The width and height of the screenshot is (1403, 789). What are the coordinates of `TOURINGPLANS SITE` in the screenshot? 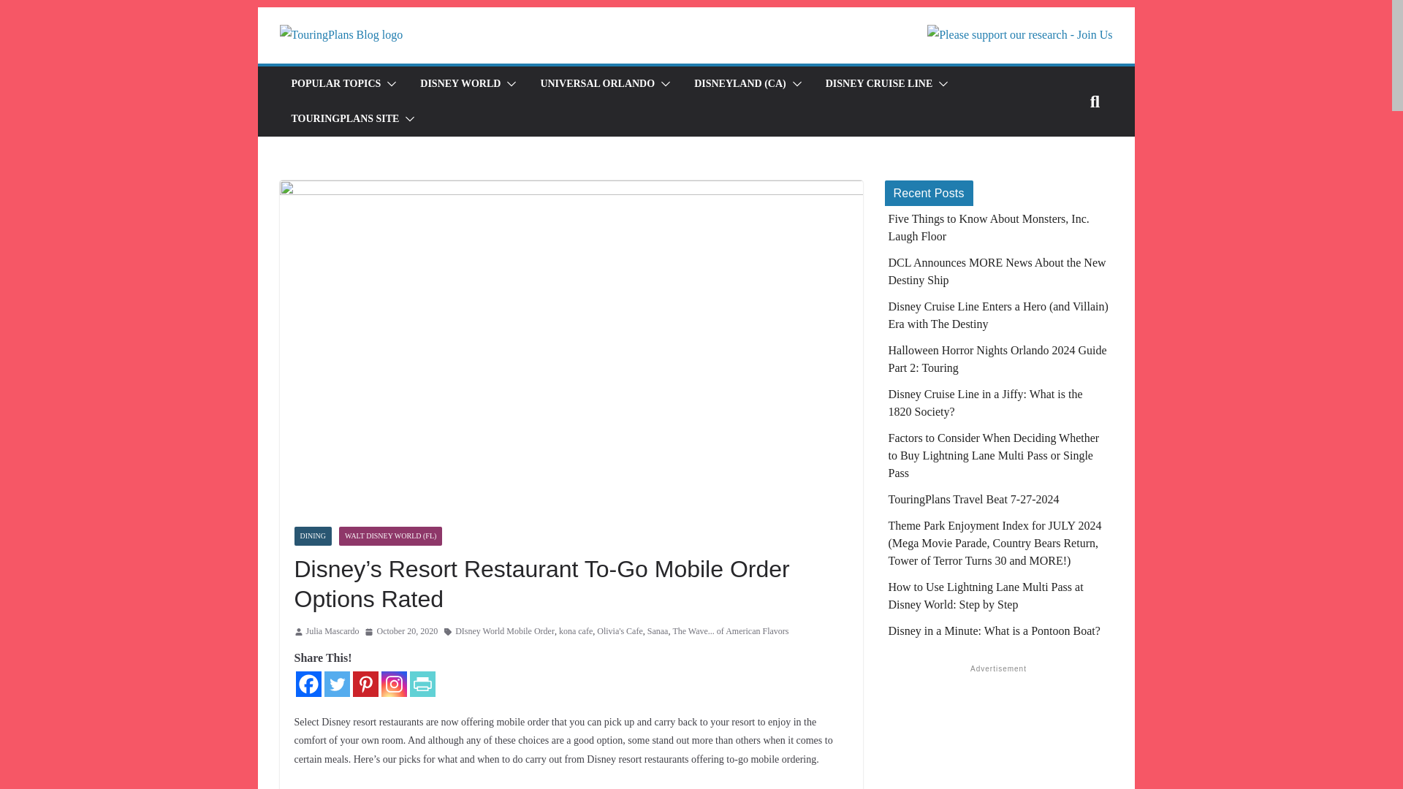 It's located at (344, 119).